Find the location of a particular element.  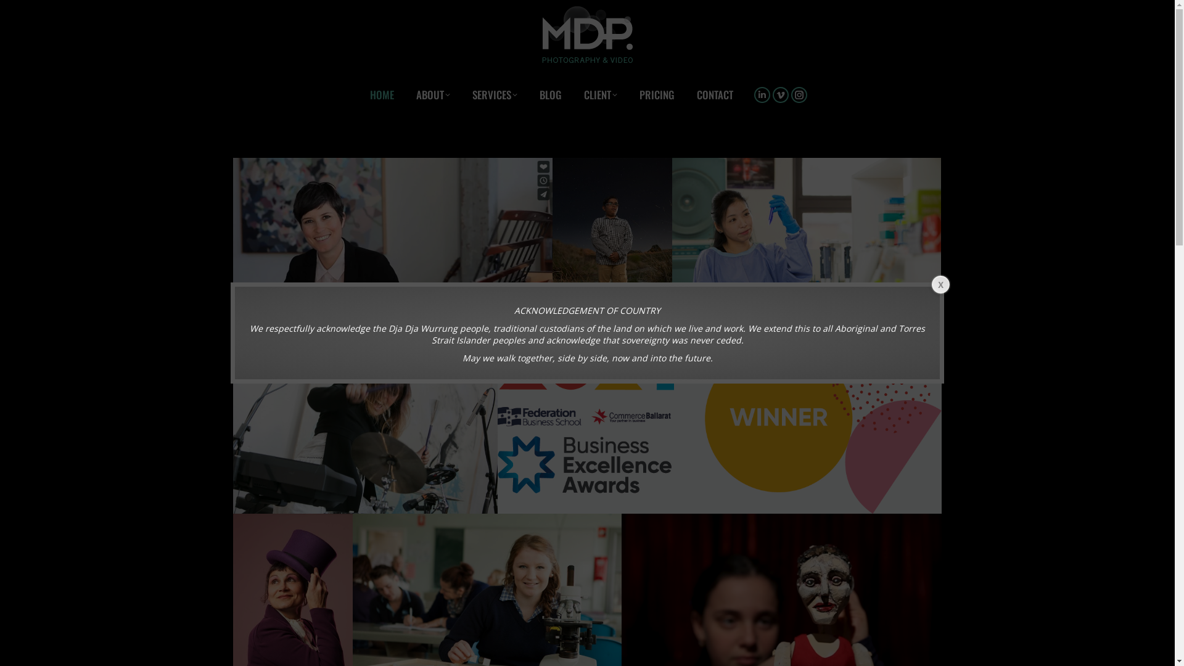

Instagram page opens in new window is located at coordinates (799, 94).